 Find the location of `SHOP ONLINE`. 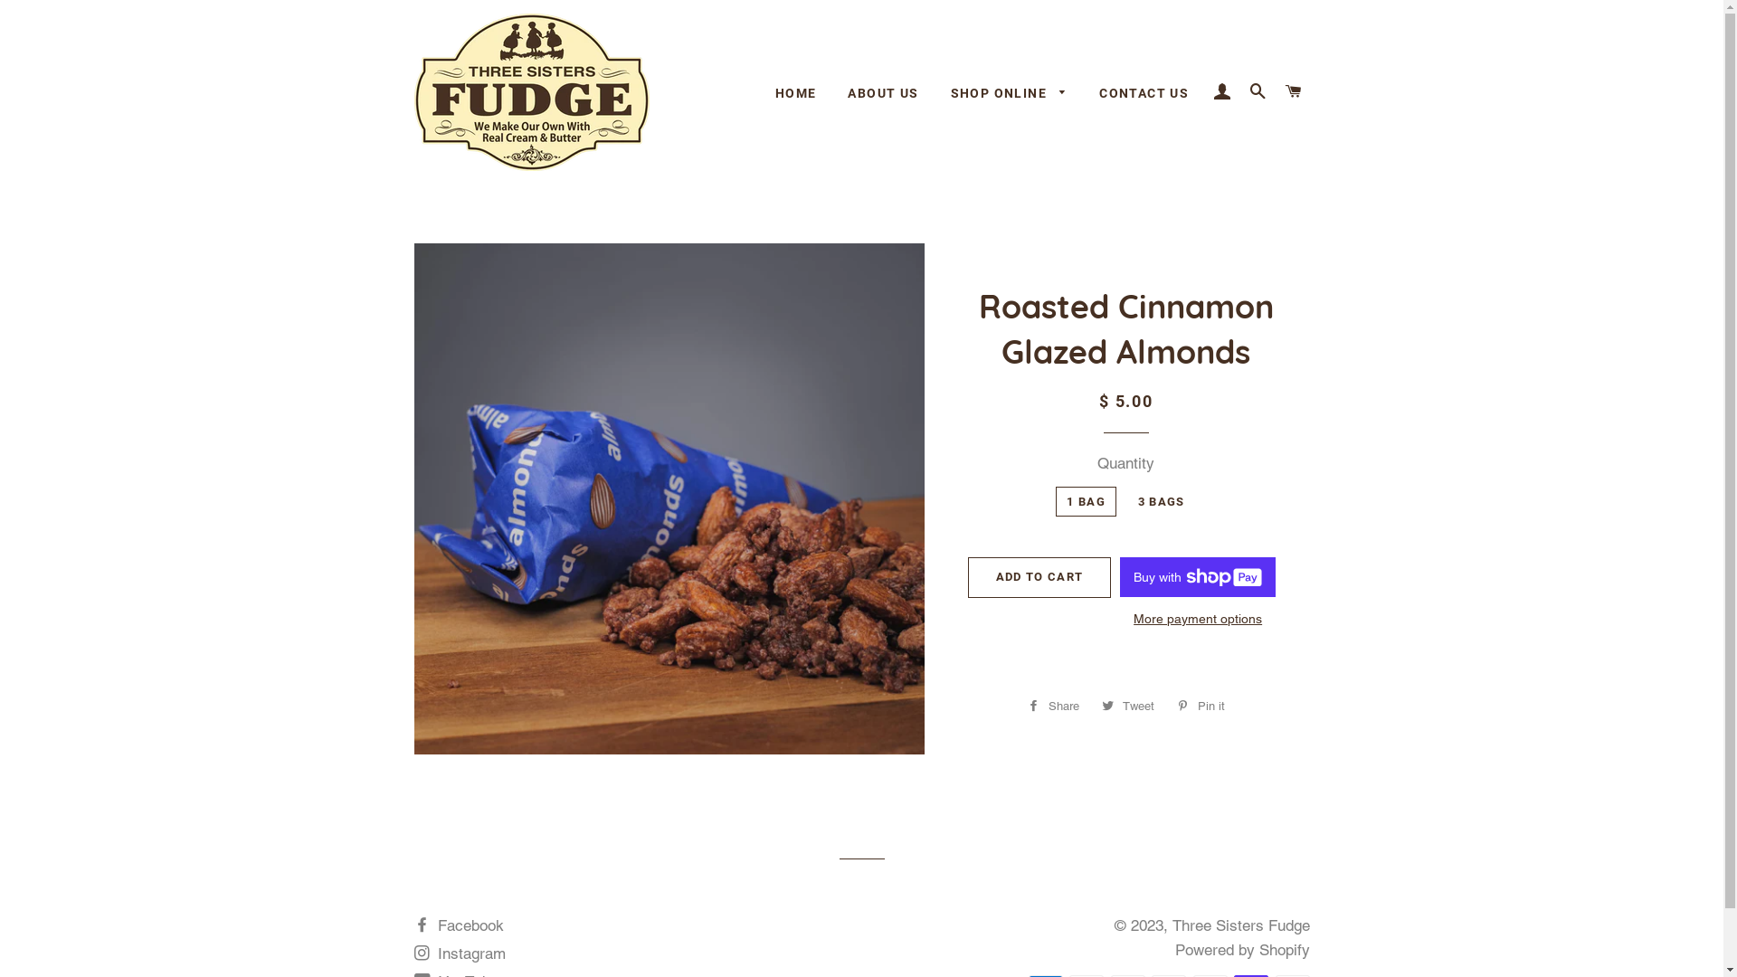

SHOP ONLINE is located at coordinates (1010, 94).